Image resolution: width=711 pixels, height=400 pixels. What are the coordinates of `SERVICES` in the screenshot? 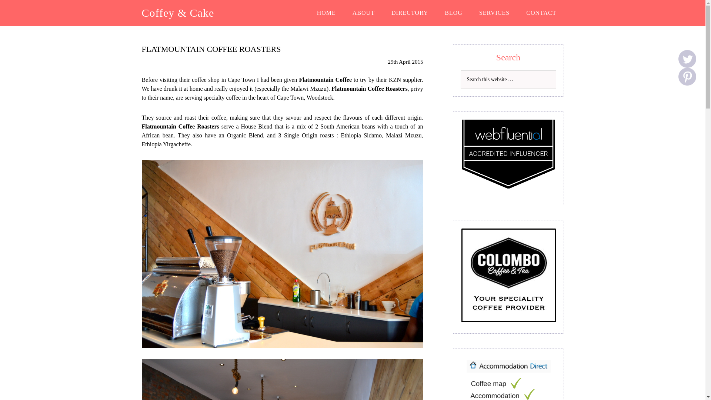 It's located at (494, 13).